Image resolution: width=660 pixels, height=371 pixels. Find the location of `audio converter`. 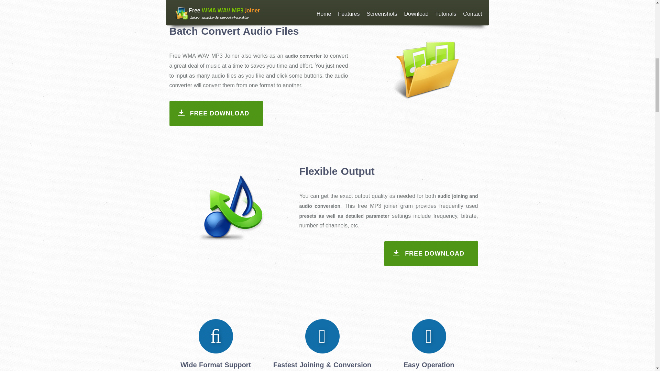

audio converter is located at coordinates (303, 56).